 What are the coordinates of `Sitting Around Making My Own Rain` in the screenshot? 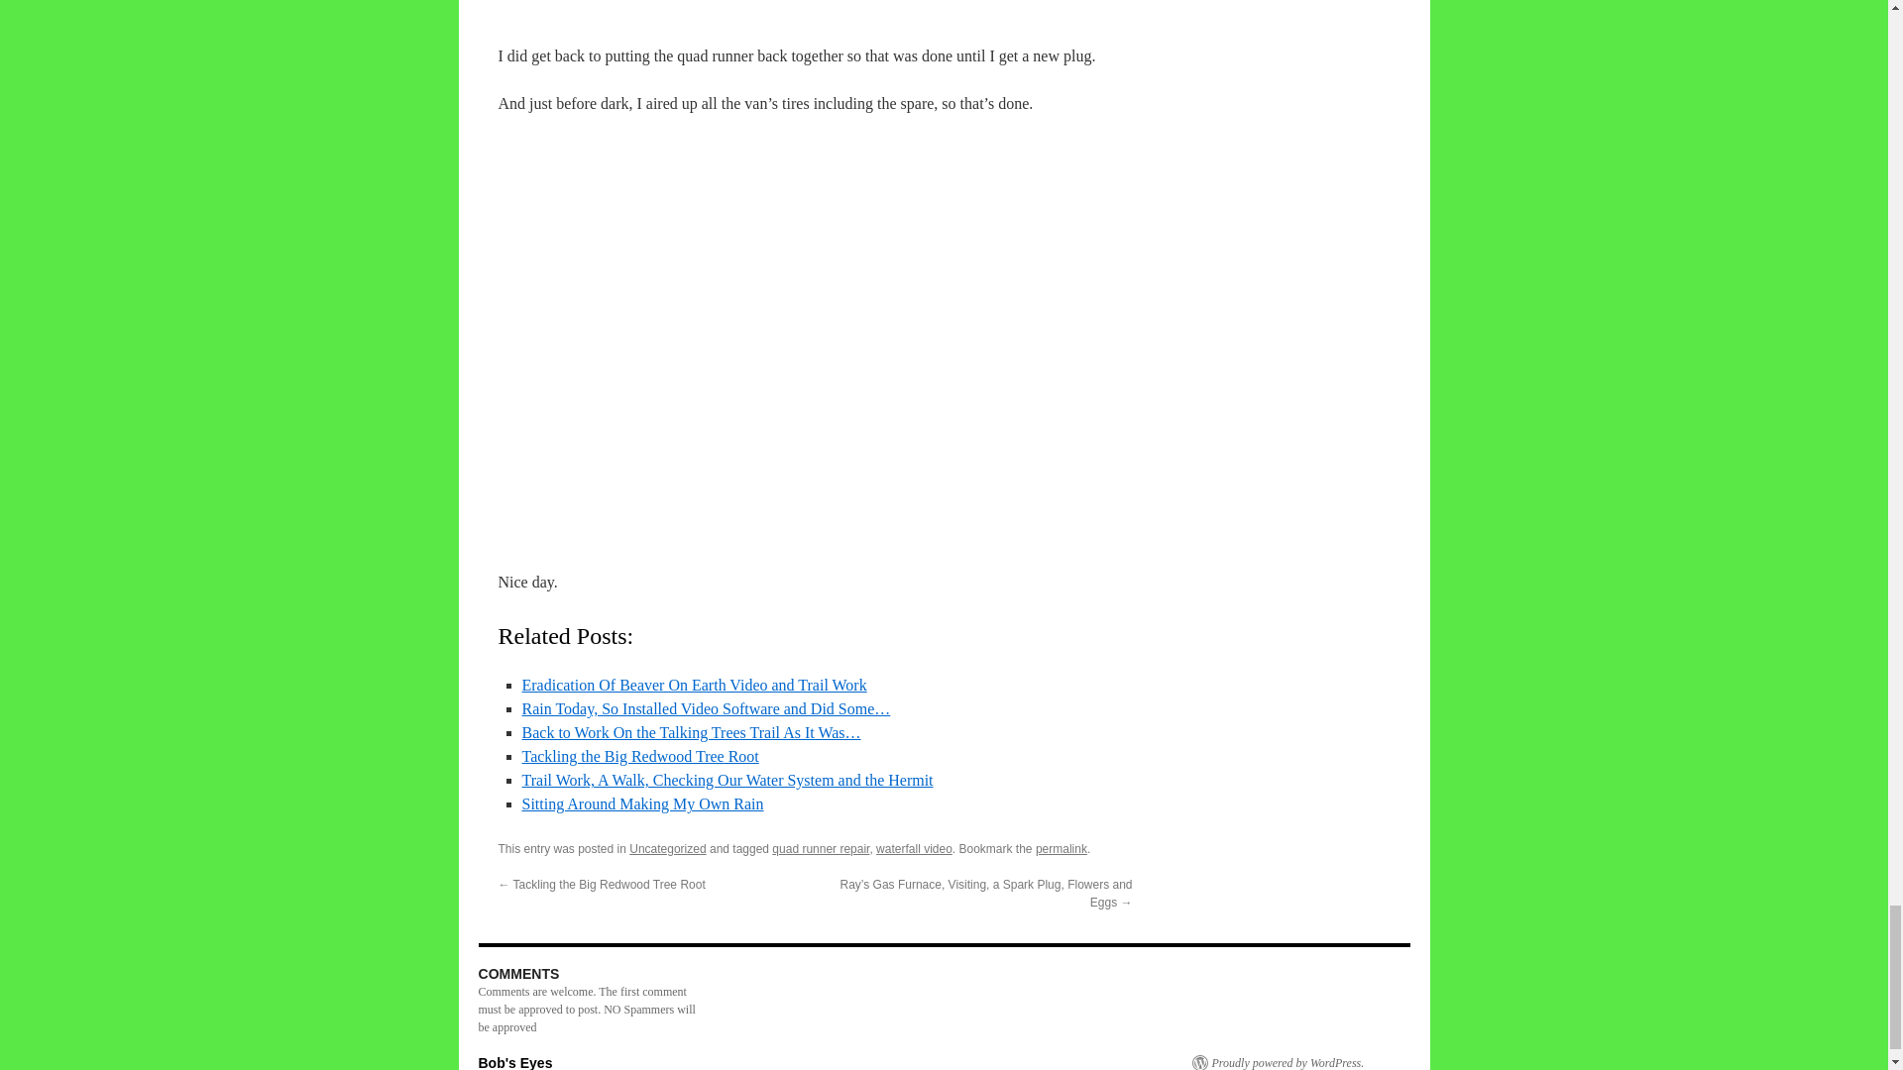 It's located at (642, 803).